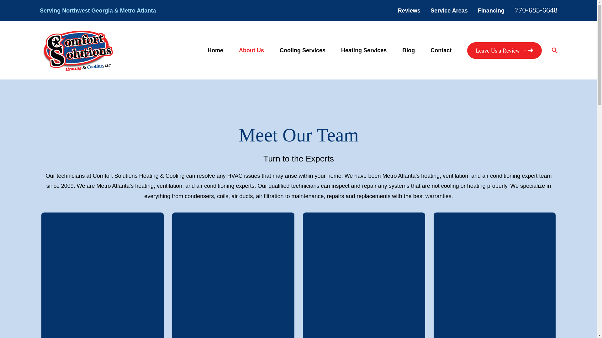 The width and height of the screenshot is (602, 338). I want to click on Heating Services, so click(364, 50).